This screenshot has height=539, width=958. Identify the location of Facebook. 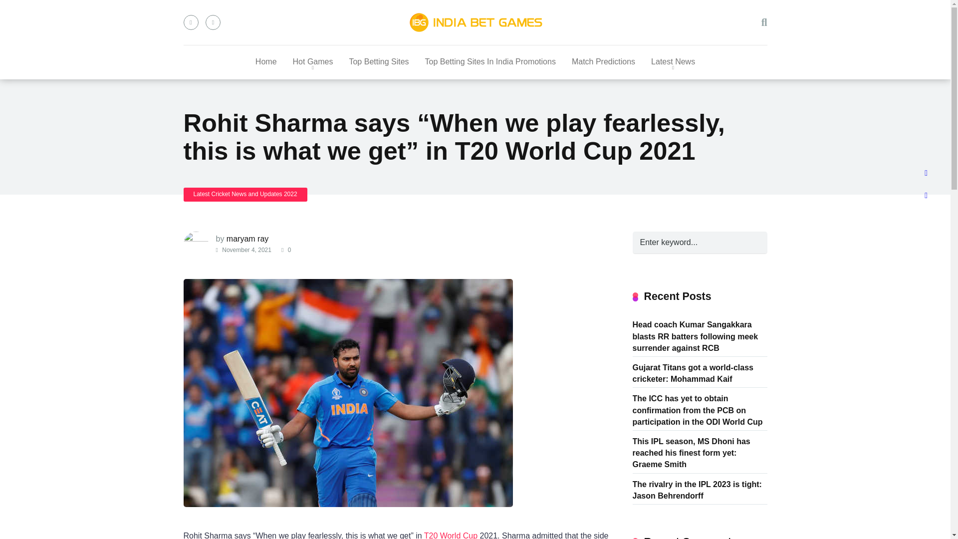
(191, 22).